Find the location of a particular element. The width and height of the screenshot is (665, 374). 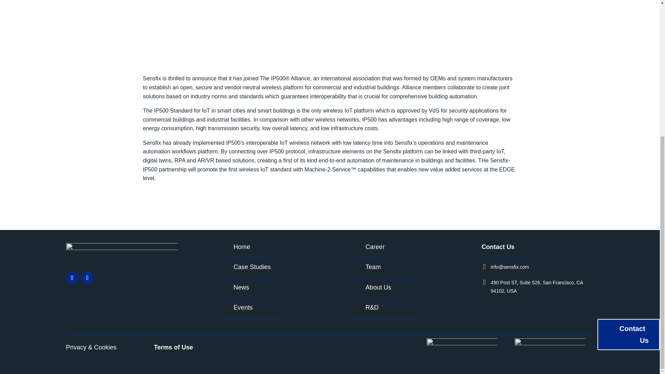

Follow on LinkedIn is located at coordinates (87, 278).